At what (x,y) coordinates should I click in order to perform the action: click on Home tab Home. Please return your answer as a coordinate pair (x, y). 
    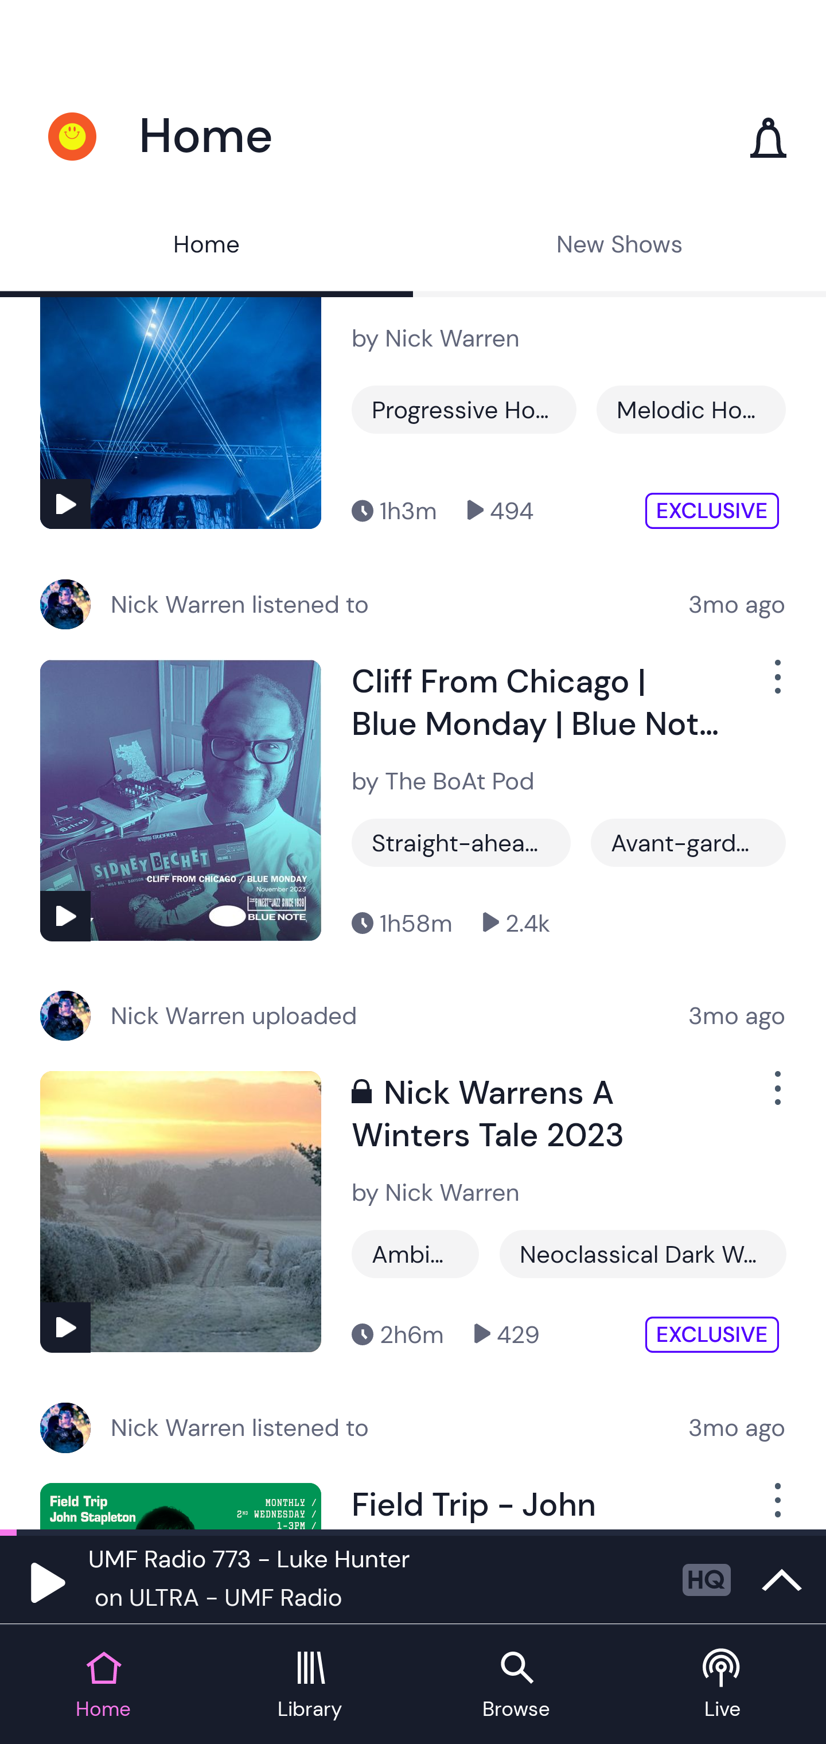
    Looking at the image, I should click on (103, 1685).